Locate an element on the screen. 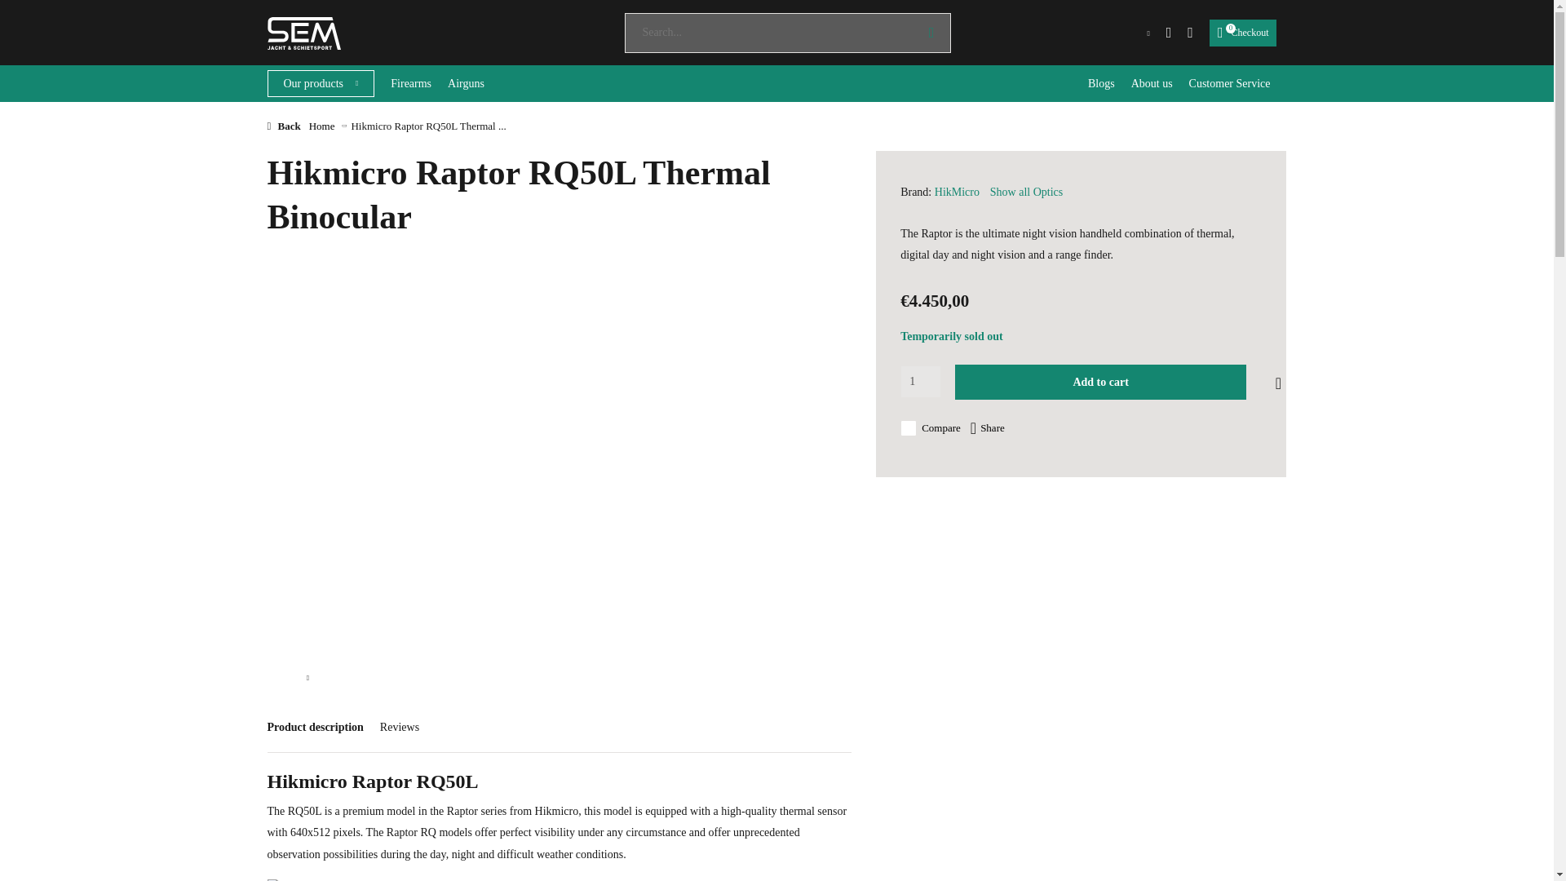  Airguns is located at coordinates (1243, 33).